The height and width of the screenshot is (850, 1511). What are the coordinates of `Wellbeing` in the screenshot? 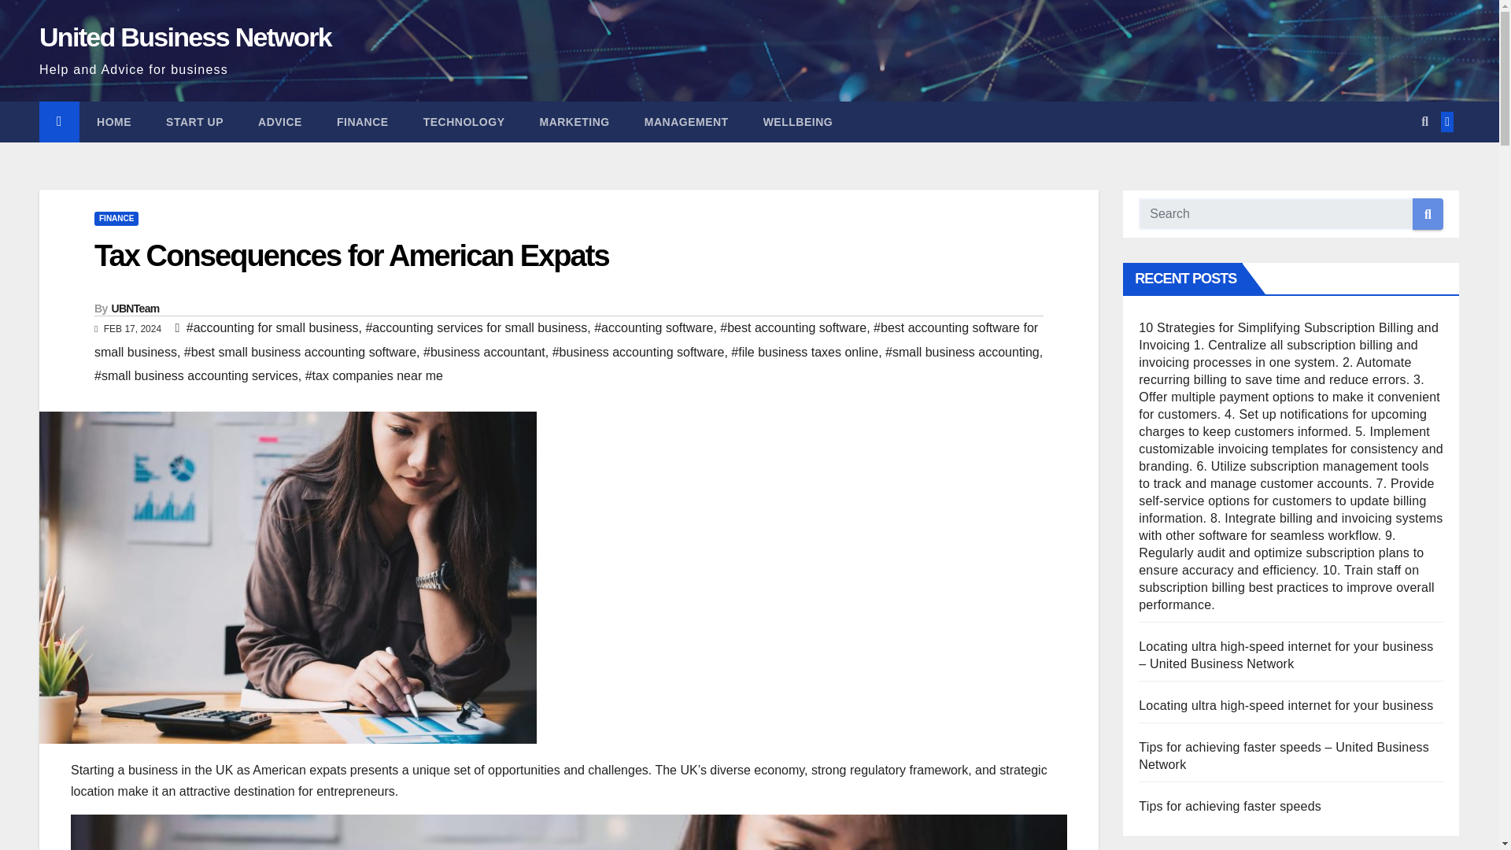 It's located at (798, 121).